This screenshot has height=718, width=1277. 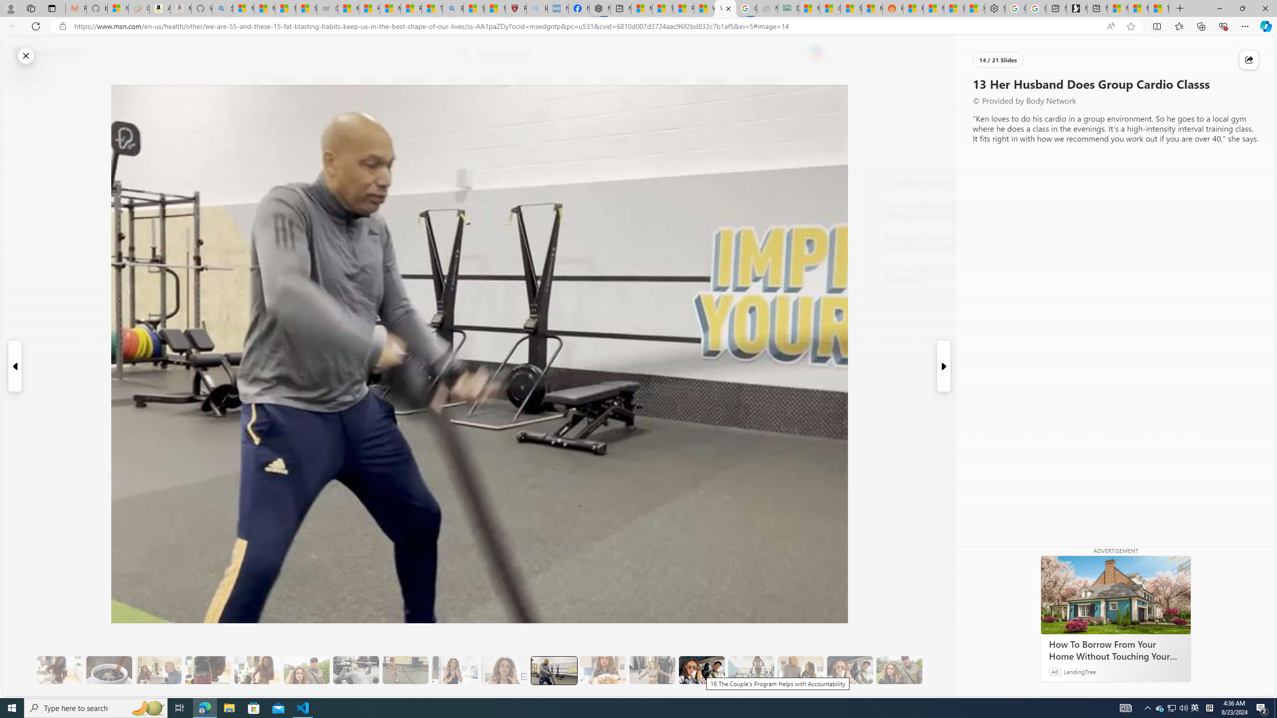 I want to click on Nordace - Nordace Siena Is Not An Ordinary Backpack, so click(x=600, y=8).